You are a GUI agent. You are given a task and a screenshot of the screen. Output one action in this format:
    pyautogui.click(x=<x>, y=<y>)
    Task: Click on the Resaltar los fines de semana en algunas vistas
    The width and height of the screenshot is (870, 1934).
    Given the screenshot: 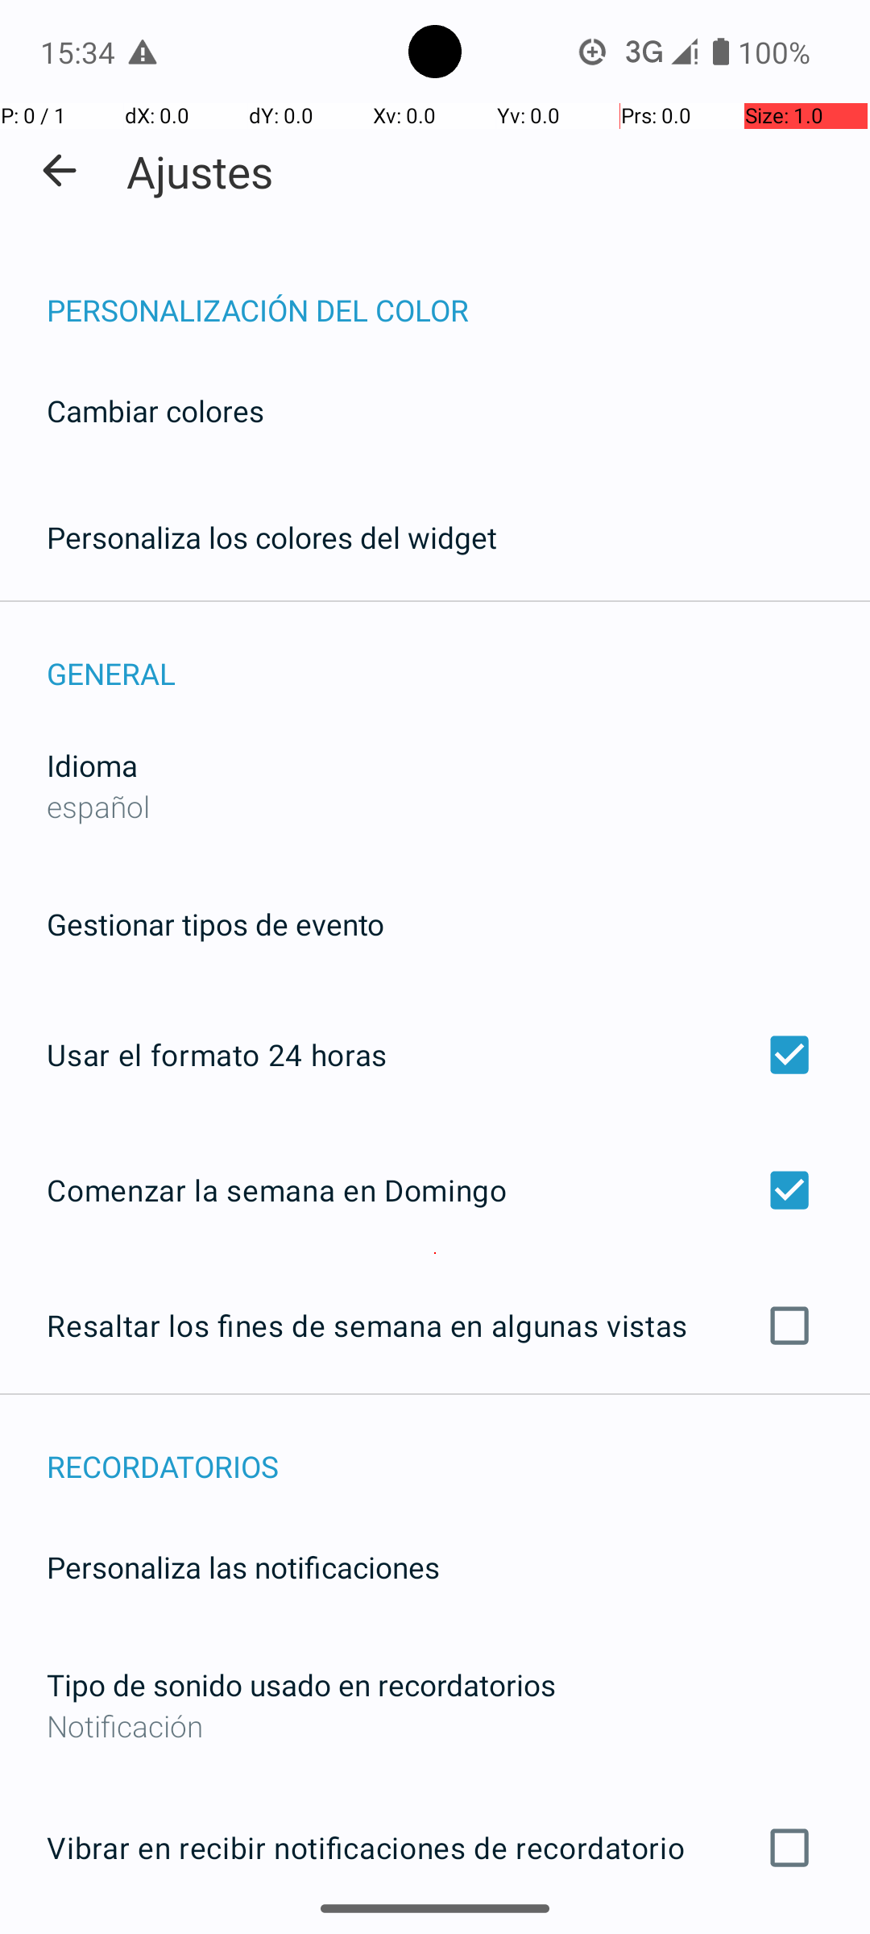 What is the action you would take?
    pyautogui.click(x=435, y=1326)
    